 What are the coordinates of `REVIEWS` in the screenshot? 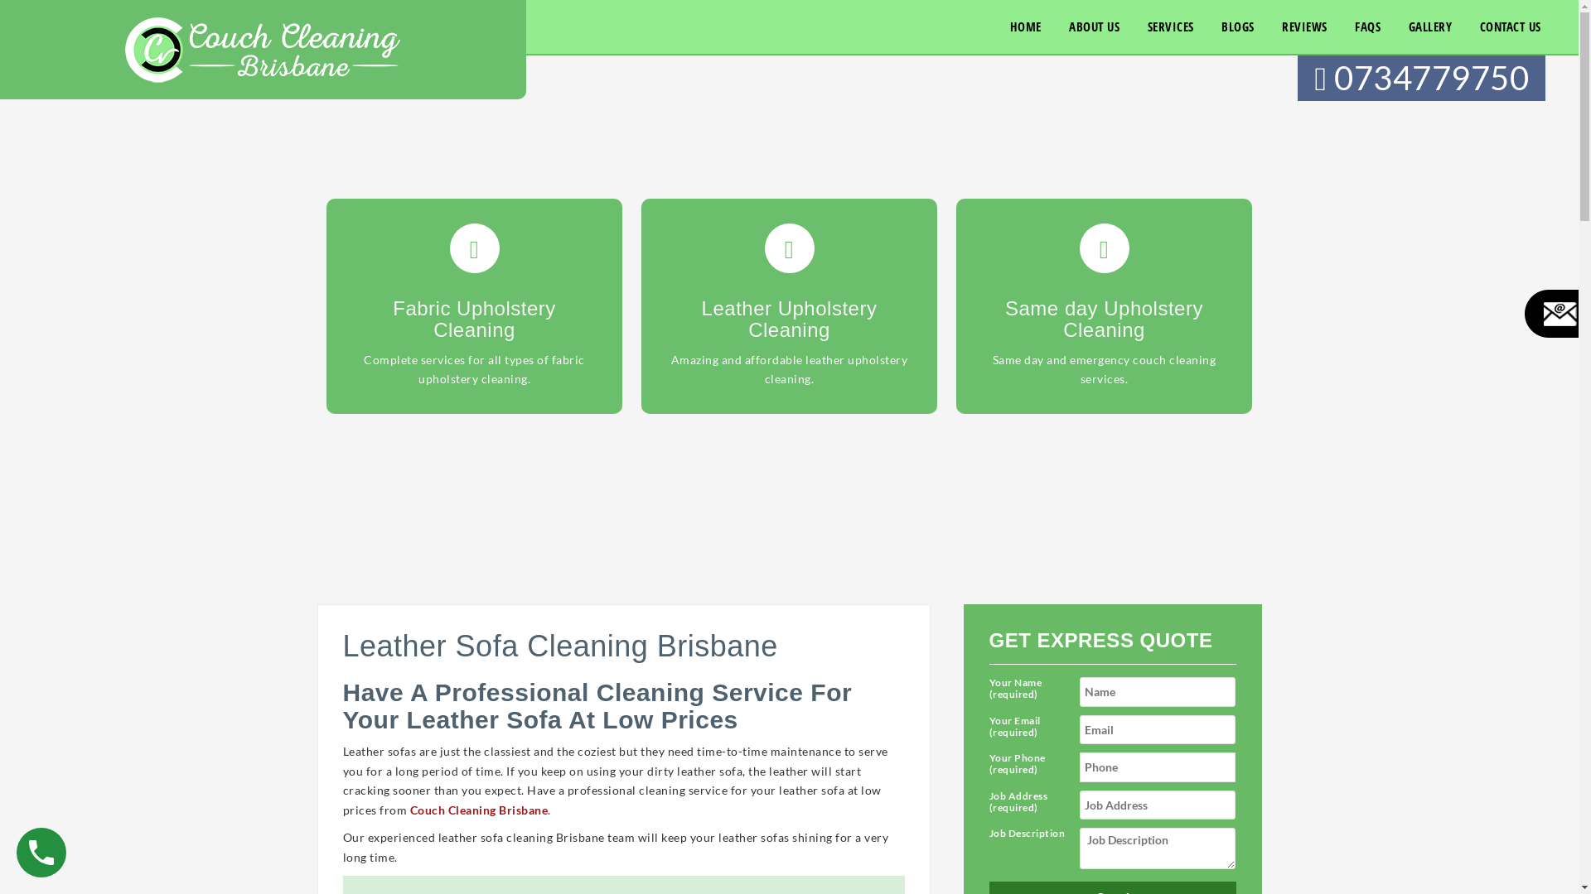 It's located at (1304, 26).